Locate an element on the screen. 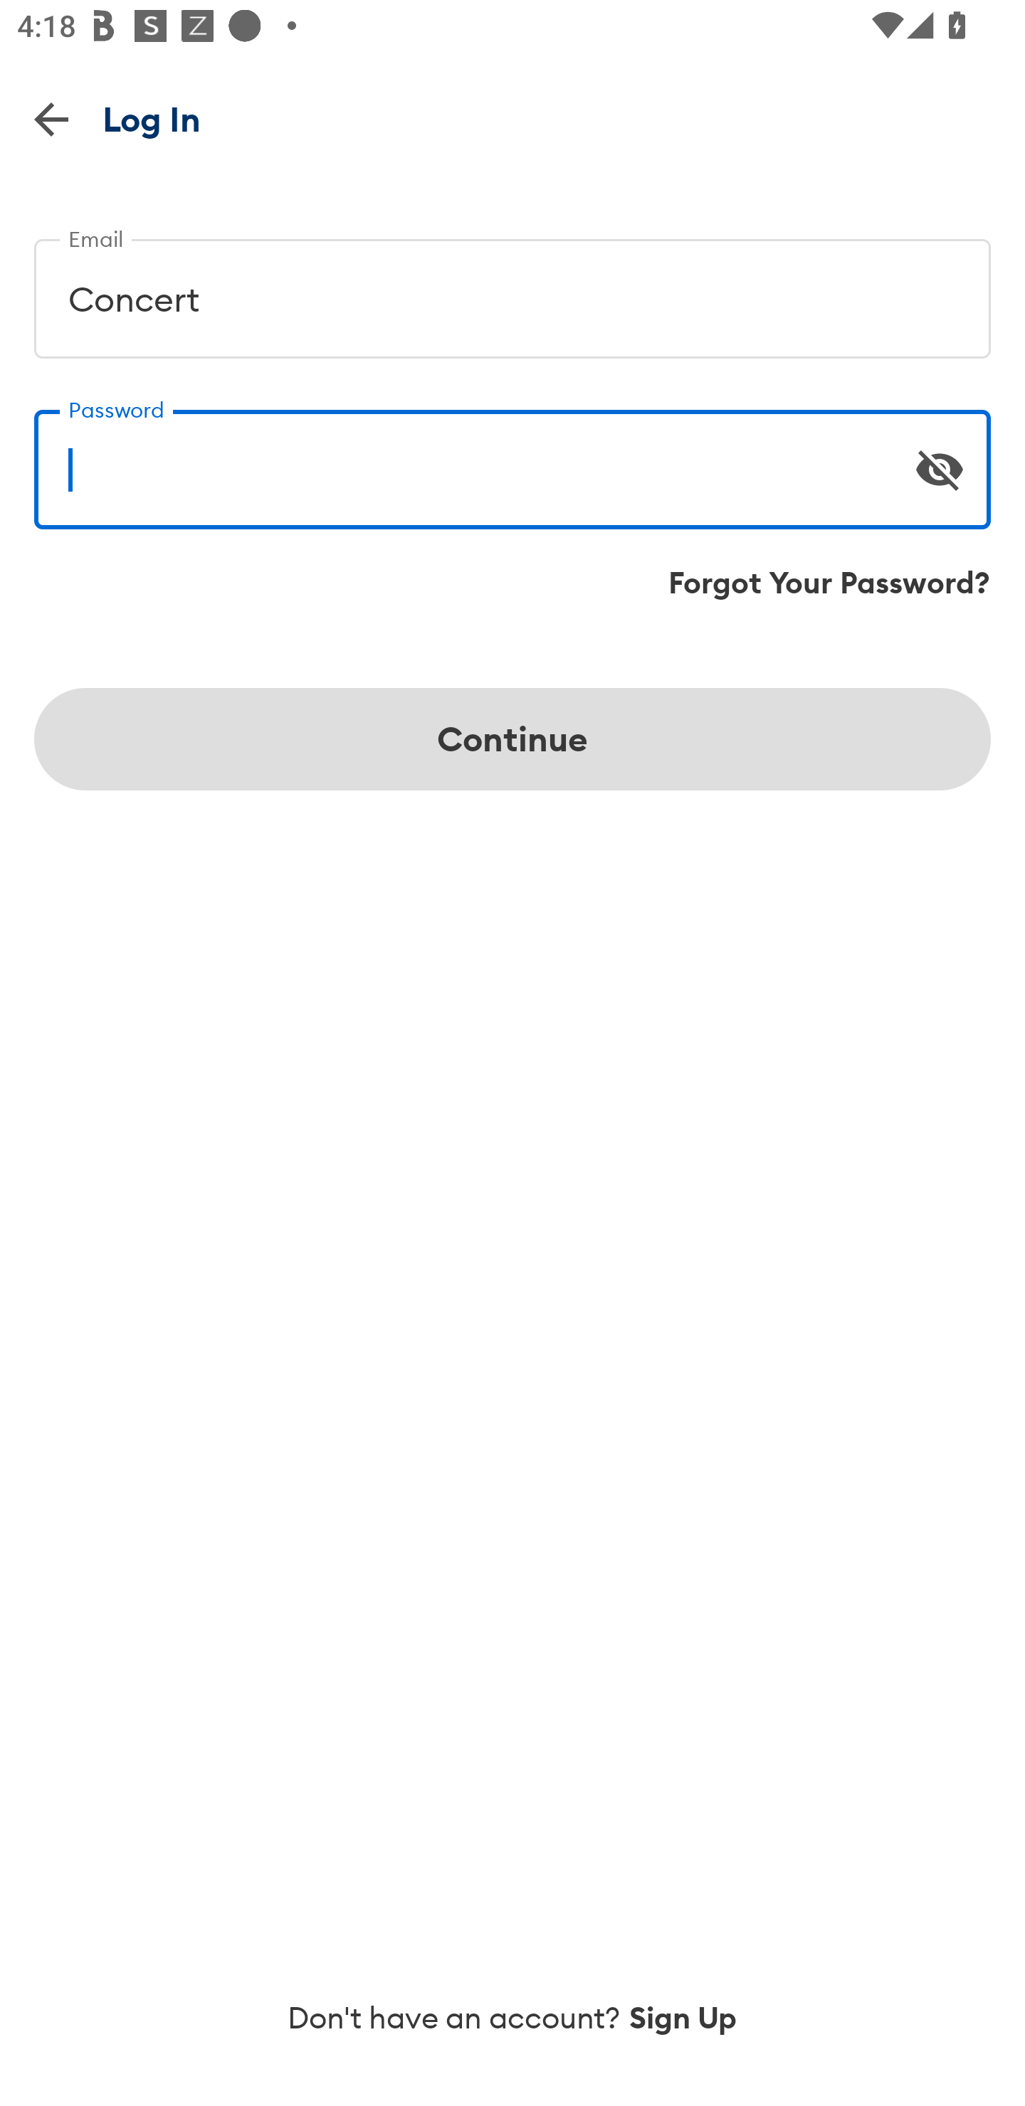 The width and height of the screenshot is (1025, 2106). Password is located at coordinates (512, 460).